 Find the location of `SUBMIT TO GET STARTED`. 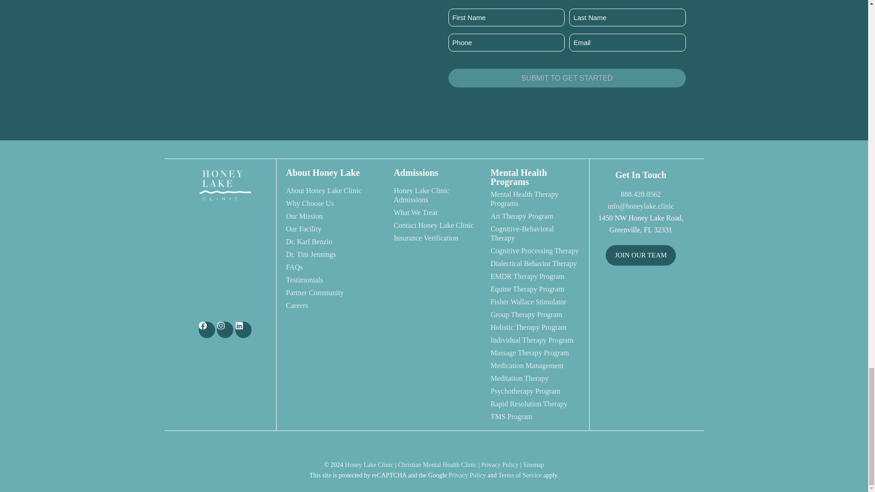

SUBMIT TO GET STARTED is located at coordinates (567, 78).